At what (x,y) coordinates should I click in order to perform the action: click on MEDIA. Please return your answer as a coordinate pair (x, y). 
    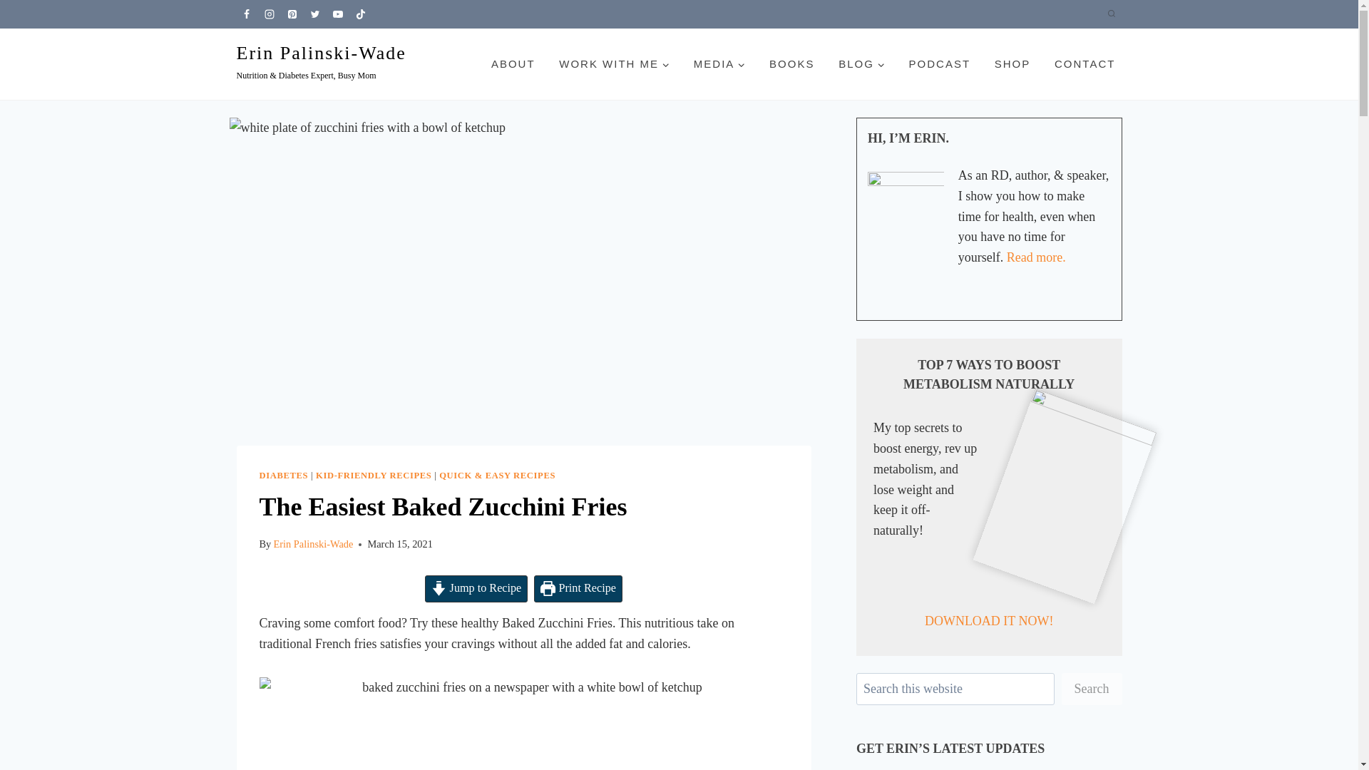
    Looking at the image, I should click on (719, 64).